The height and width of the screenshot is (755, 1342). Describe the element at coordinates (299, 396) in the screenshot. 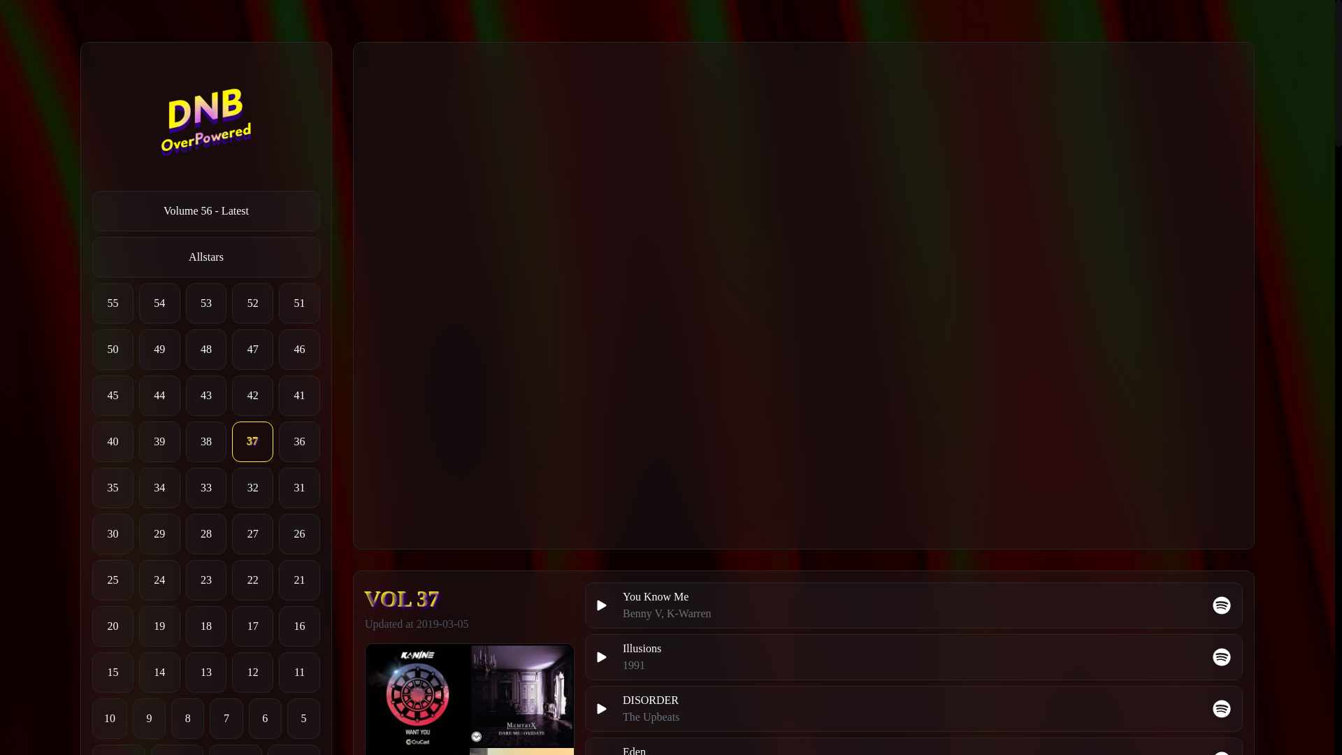

I see `41` at that location.